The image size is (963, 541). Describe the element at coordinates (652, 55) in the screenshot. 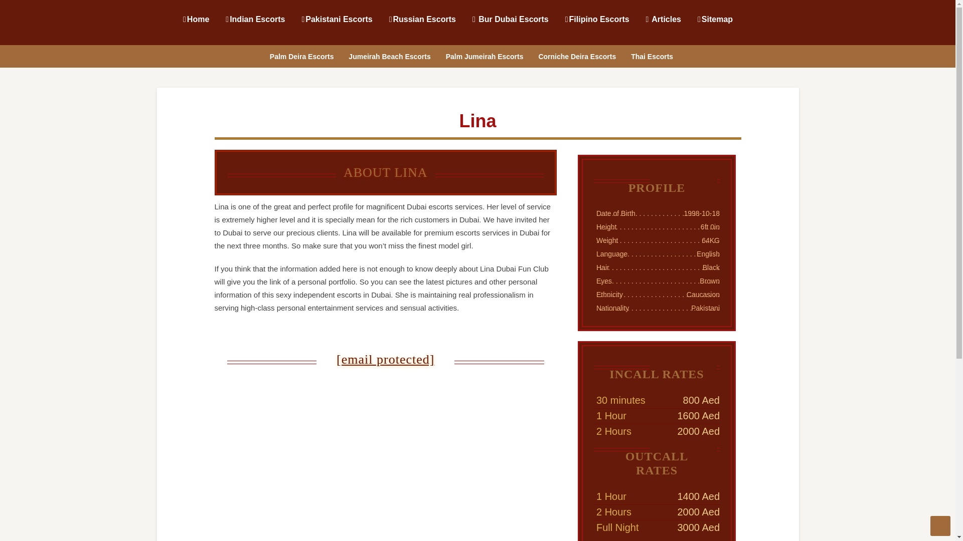

I see `Thai Escorts` at that location.